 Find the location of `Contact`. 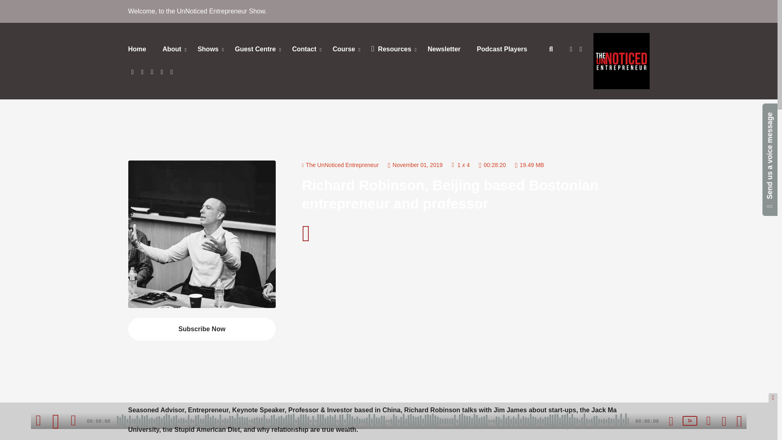

Contact is located at coordinates (304, 49).